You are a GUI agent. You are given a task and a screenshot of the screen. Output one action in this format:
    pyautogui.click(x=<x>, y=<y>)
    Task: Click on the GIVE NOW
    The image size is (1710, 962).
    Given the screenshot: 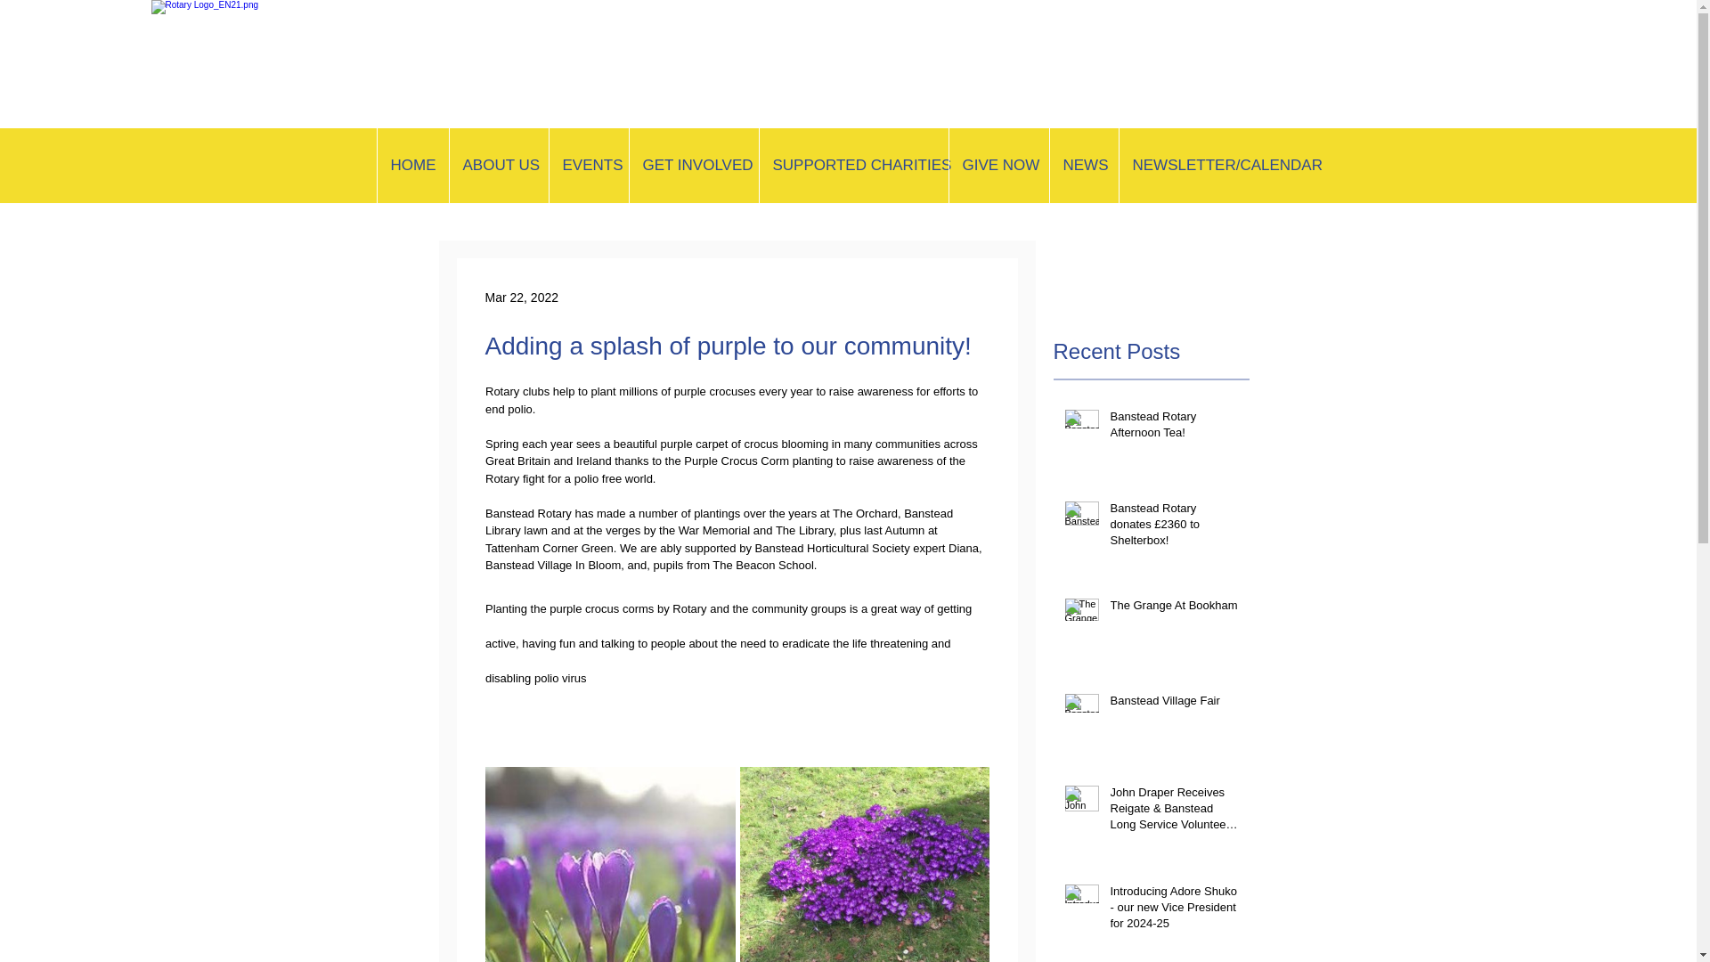 What is the action you would take?
    pyautogui.click(x=997, y=165)
    